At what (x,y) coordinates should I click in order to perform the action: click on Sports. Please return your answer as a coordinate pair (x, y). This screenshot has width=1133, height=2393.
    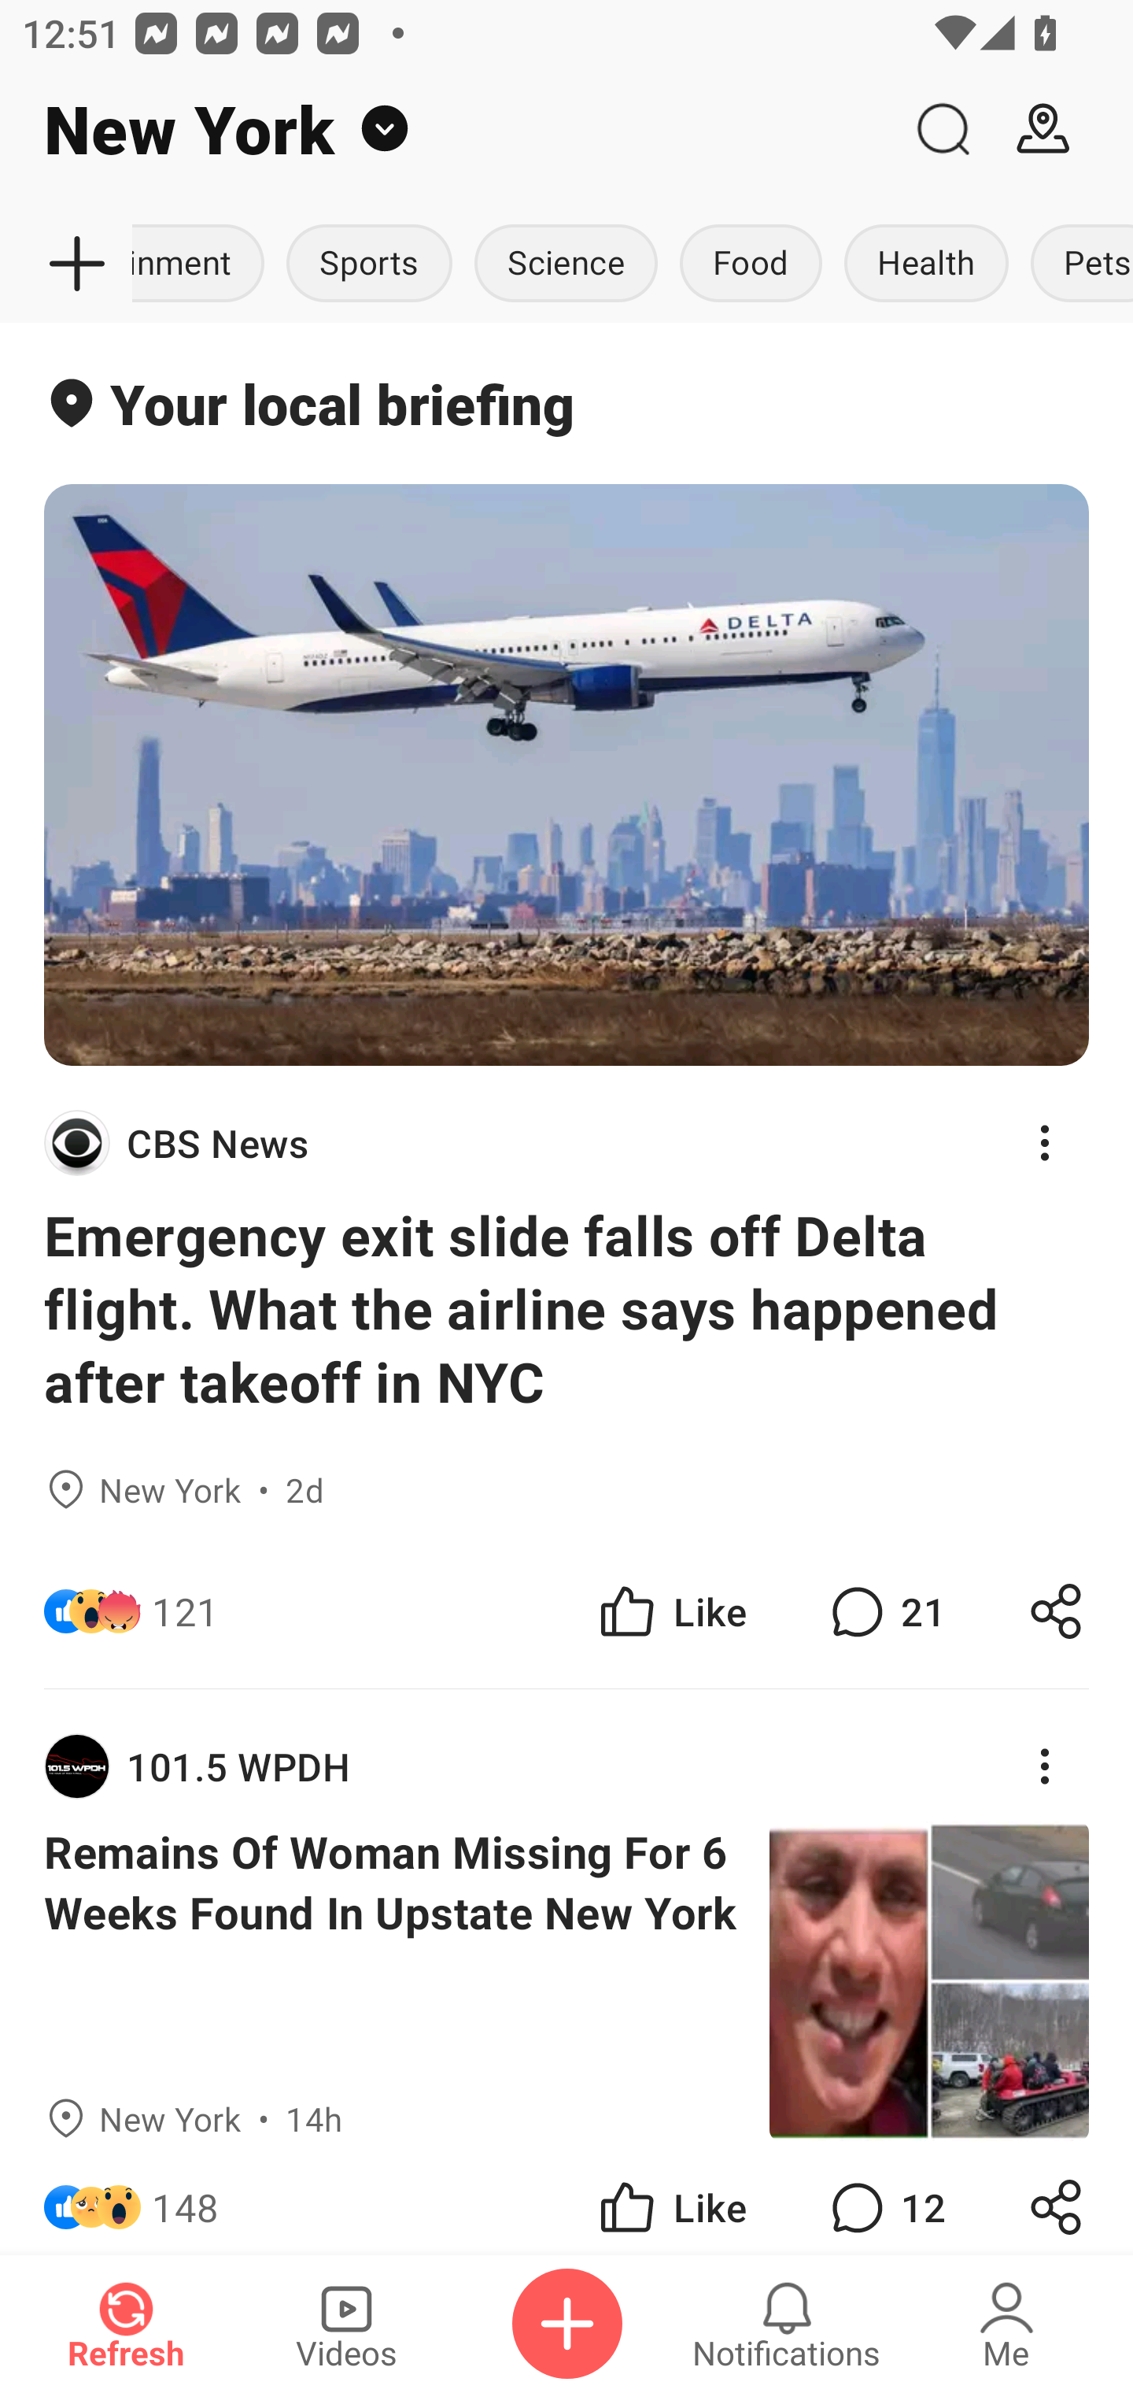
    Looking at the image, I should click on (368, 264).